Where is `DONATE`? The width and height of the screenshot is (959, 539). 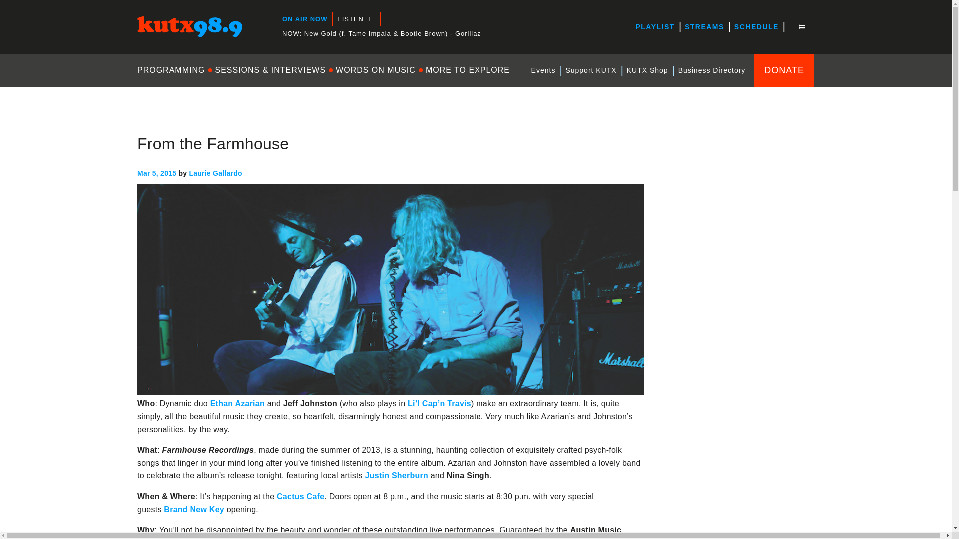
DONATE is located at coordinates (784, 70).